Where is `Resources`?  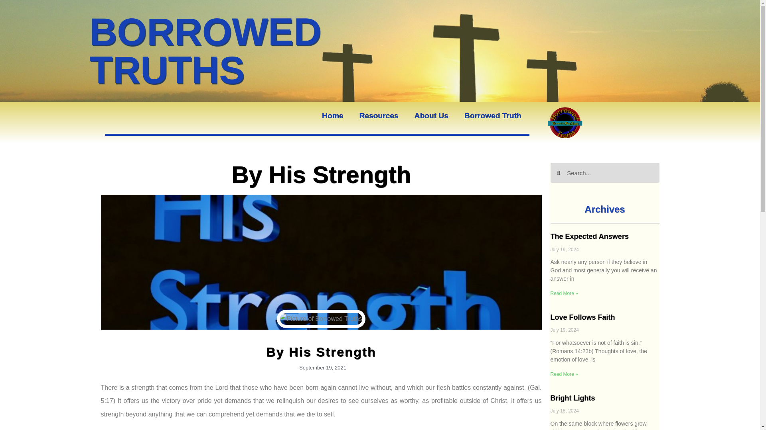
Resources is located at coordinates (378, 115).